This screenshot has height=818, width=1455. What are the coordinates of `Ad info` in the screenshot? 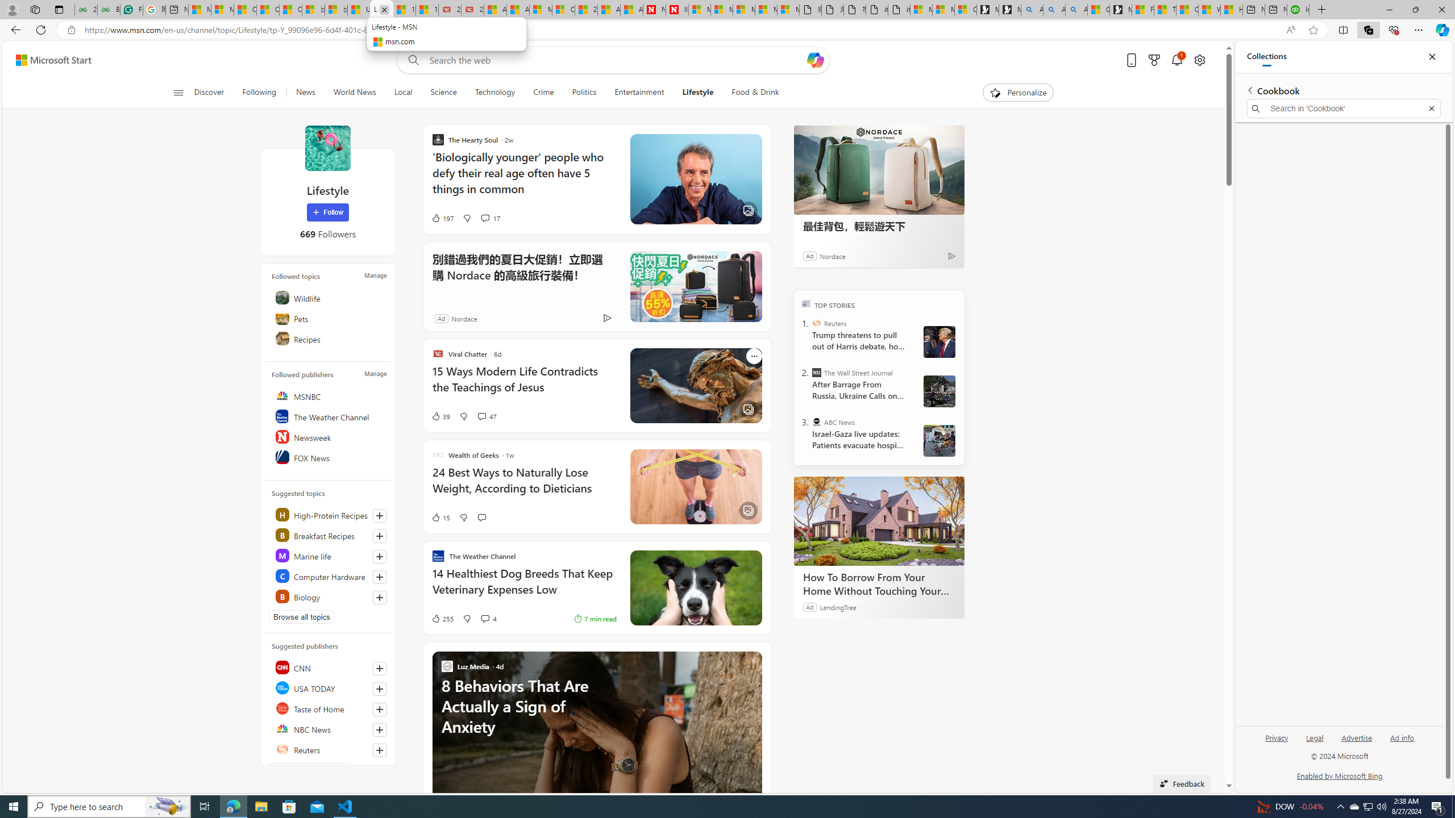 It's located at (1402, 737).